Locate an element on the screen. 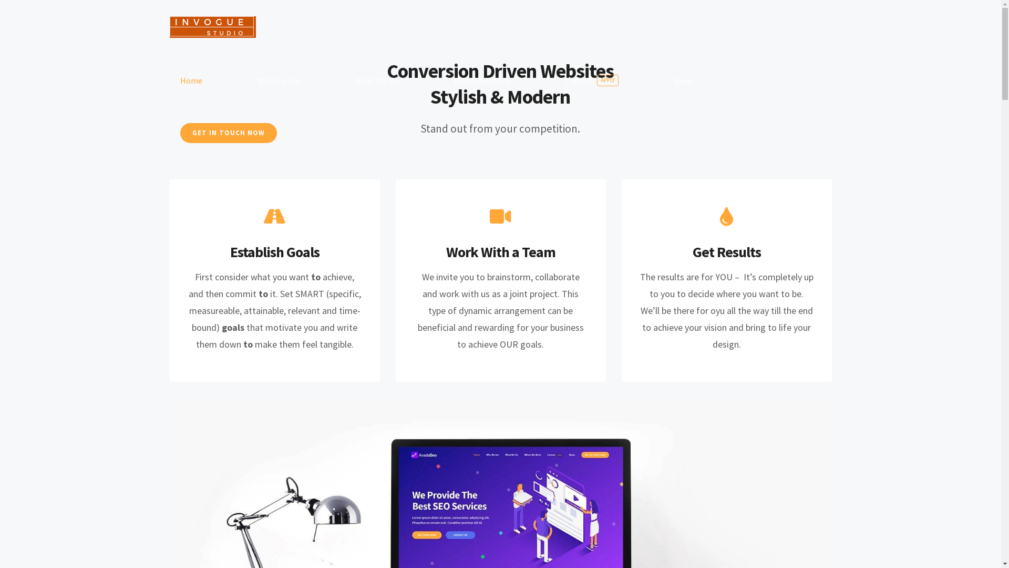 This screenshot has width=1009, height=568. Home is located at coordinates (337, 472).